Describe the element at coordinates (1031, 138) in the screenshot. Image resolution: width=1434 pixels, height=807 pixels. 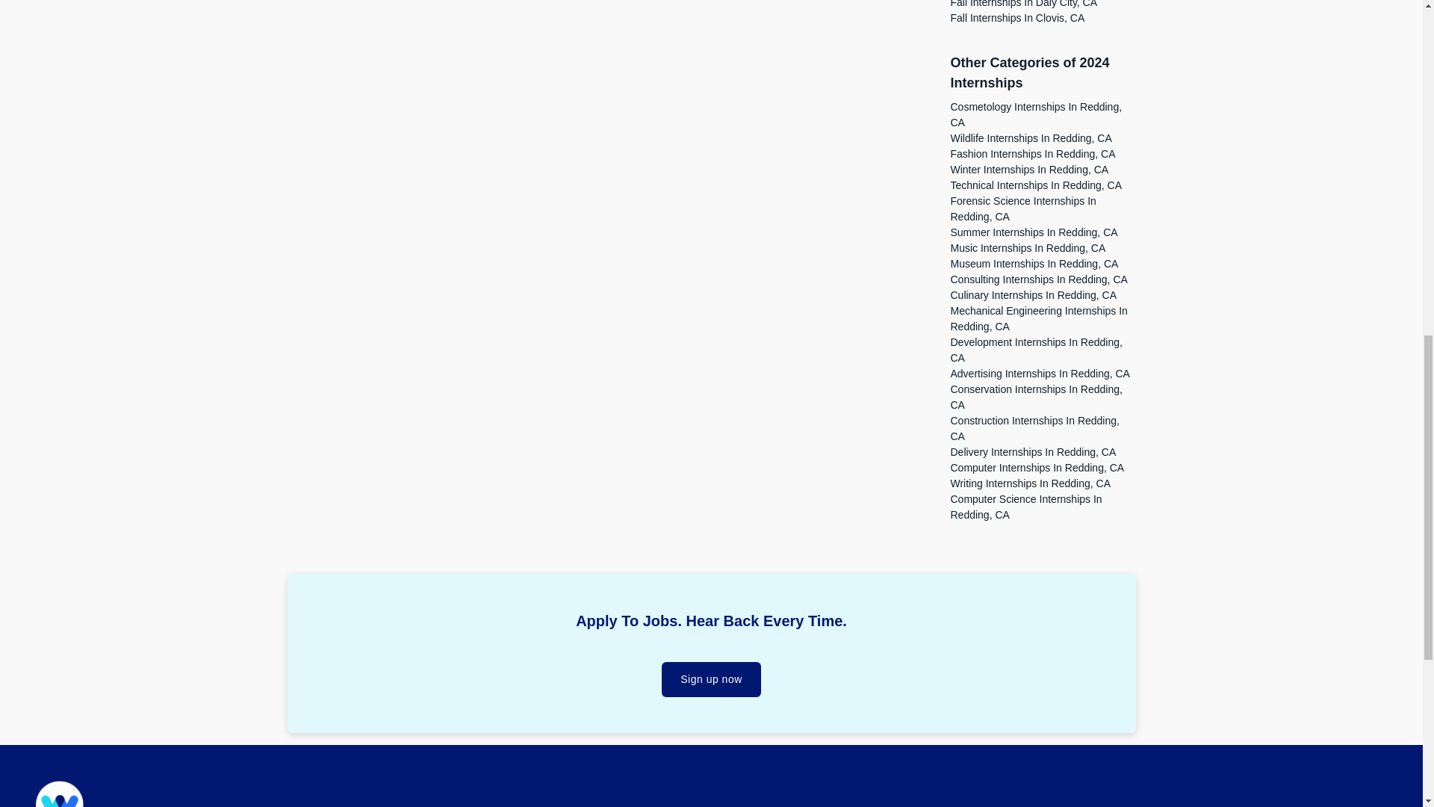
I see `Wildlife Internships In Redding, CA` at that location.